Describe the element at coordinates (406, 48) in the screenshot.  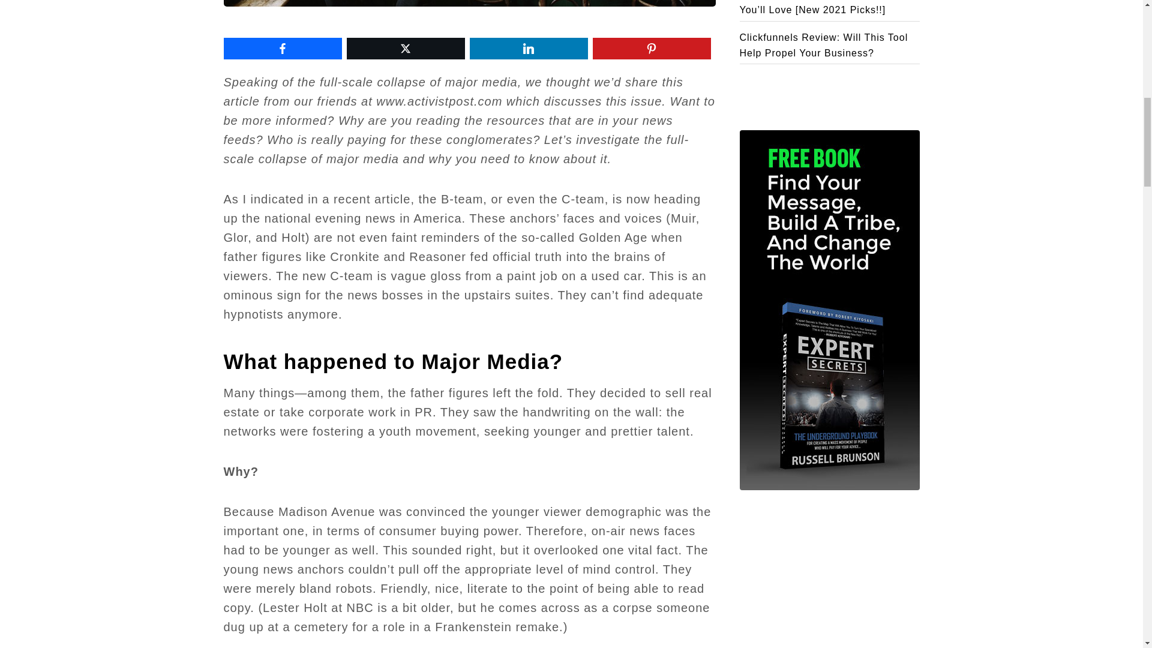
I see `Share on Twitter` at that location.